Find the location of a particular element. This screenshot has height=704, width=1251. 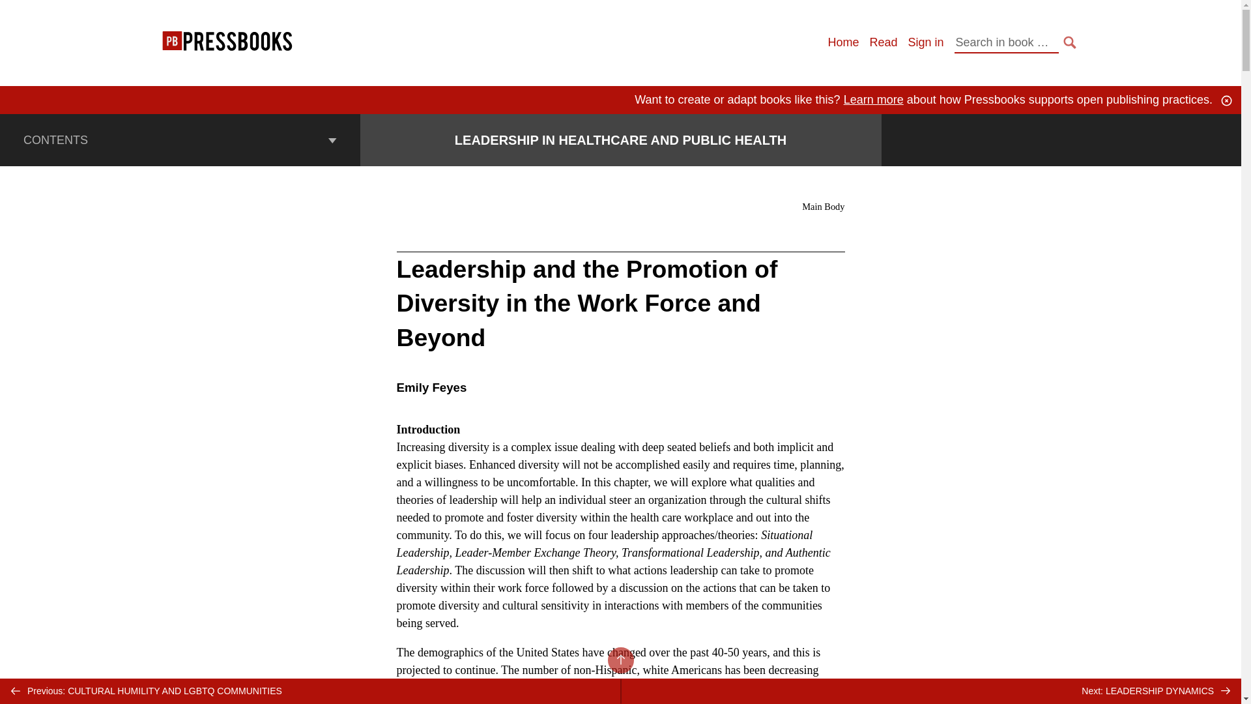

Learn more is located at coordinates (873, 99).